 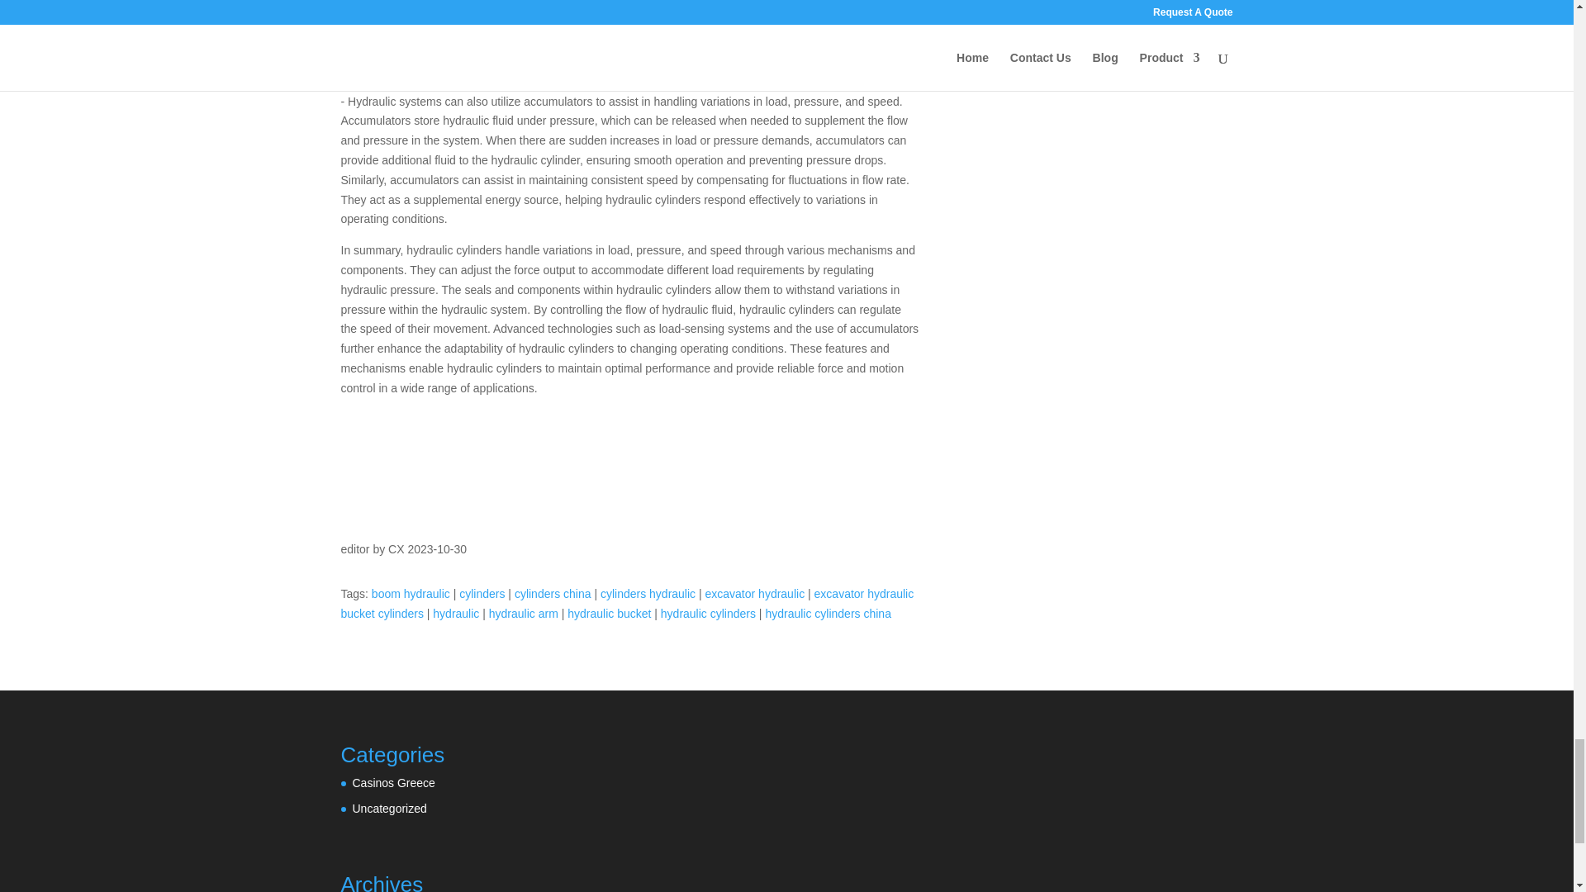 What do you see at coordinates (389, 808) in the screenshot?
I see `Uncategorized` at bounding box center [389, 808].